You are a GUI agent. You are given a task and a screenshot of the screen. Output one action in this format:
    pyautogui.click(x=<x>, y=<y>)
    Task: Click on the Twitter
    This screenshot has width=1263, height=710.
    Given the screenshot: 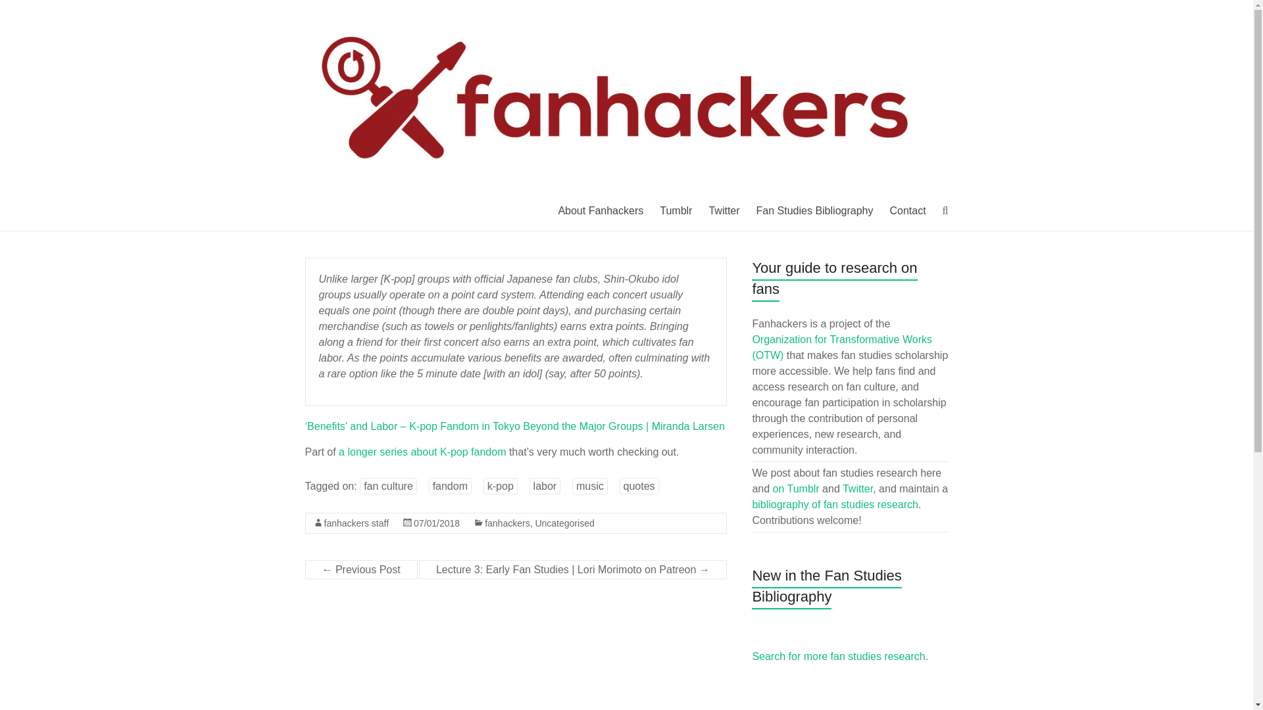 What is the action you would take?
    pyautogui.click(x=724, y=210)
    